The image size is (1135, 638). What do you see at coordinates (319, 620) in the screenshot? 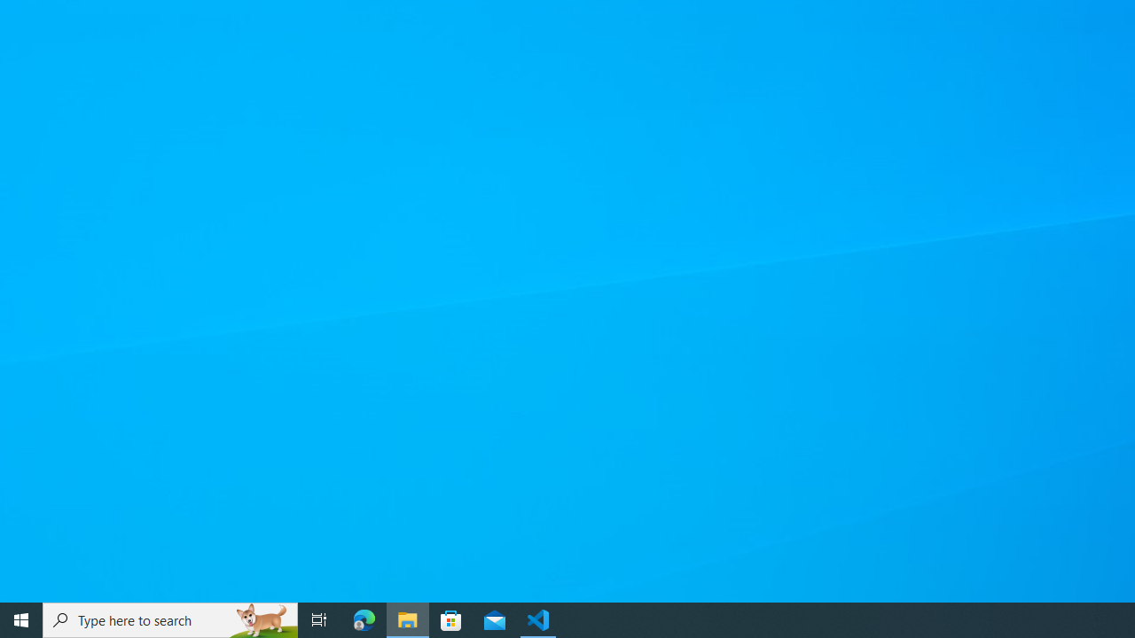
I see `Task View` at bounding box center [319, 620].